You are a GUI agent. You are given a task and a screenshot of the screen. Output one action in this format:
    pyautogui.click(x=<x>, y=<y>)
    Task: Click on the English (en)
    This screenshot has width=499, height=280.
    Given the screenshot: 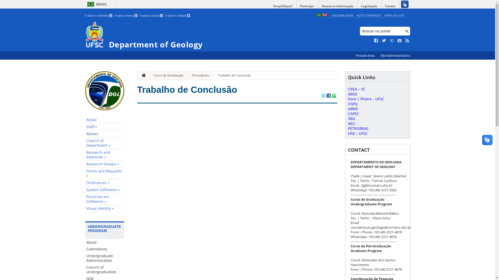 What is the action you would take?
    pyautogui.click(x=325, y=16)
    